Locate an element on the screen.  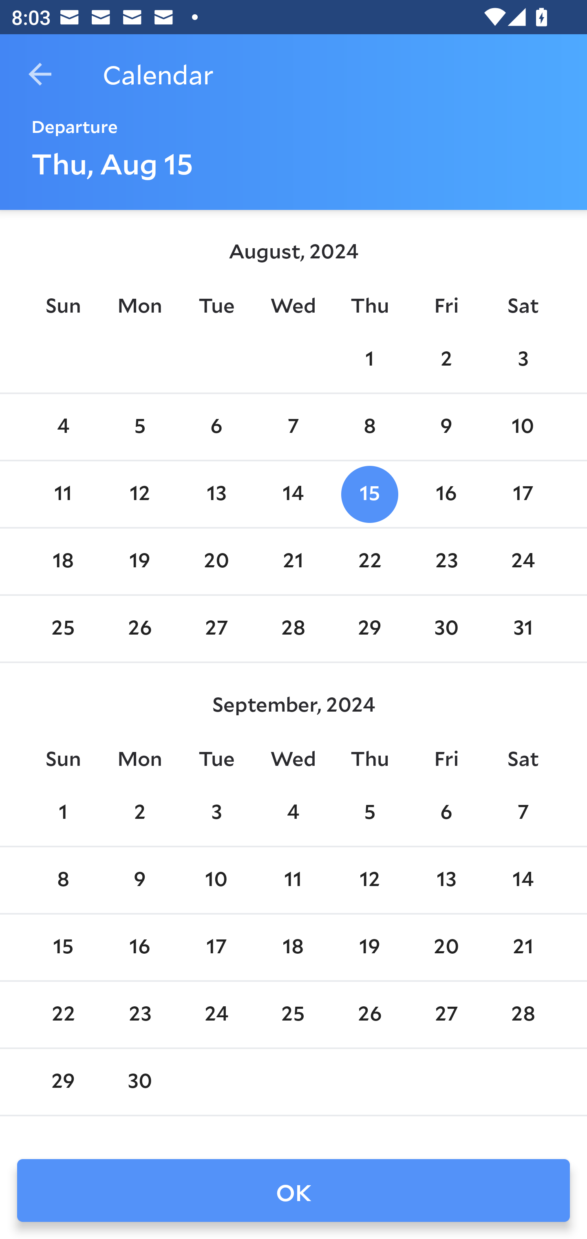
26 is located at coordinates (369, 1014).